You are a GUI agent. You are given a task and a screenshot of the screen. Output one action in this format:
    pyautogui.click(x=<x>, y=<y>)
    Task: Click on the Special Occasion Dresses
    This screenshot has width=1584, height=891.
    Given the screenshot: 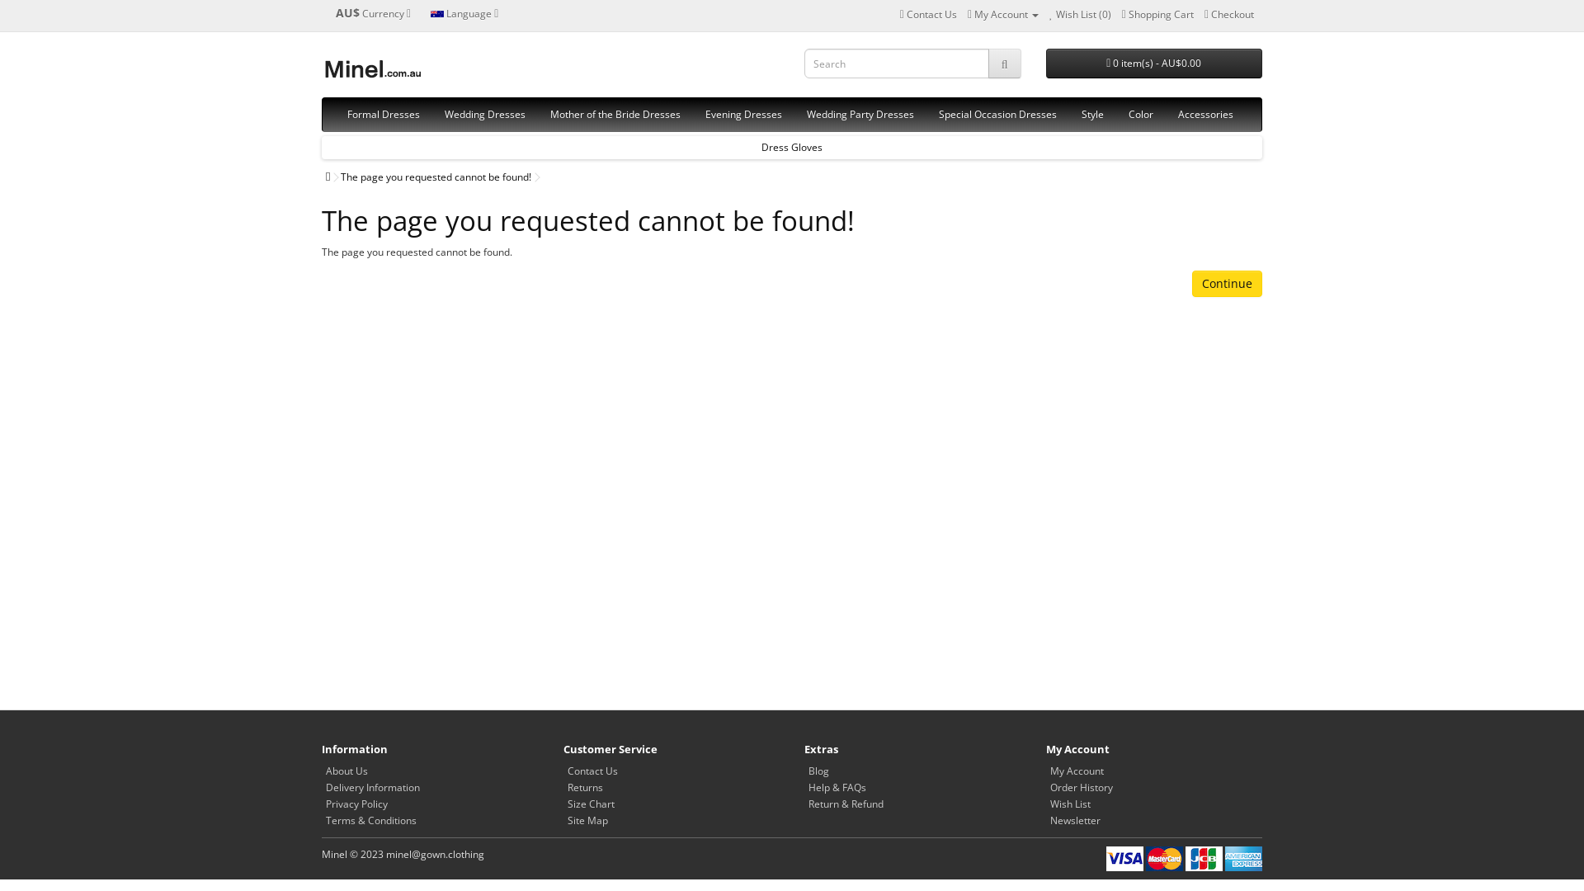 What is the action you would take?
    pyautogui.click(x=998, y=115)
    